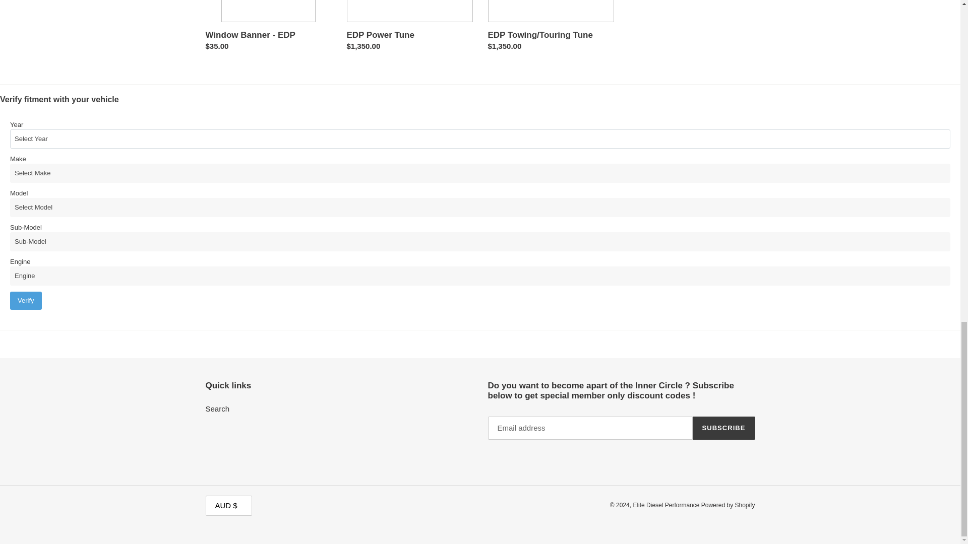 Image resolution: width=968 pixels, height=544 pixels. What do you see at coordinates (25, 300) in the screenshot?
I see `Verify` at bounding box center [25, 300].